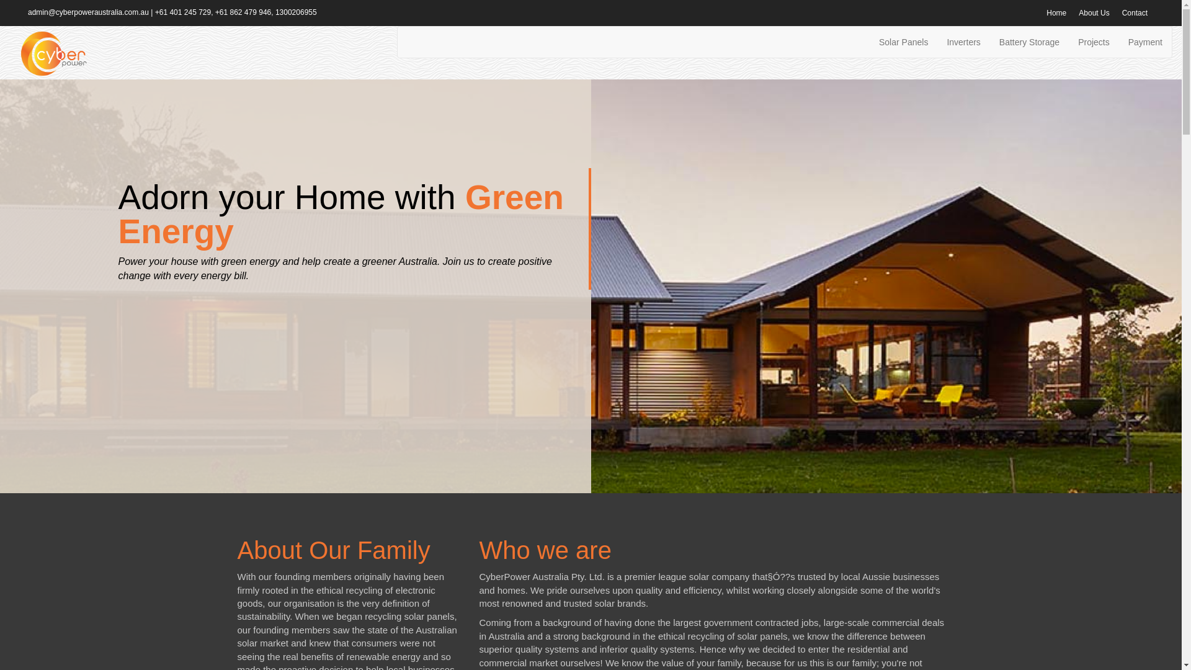 The image size is (1191, 670). Describe the element at coordinates (963, 42) in the screenshot. I see `Inverters` at that location.